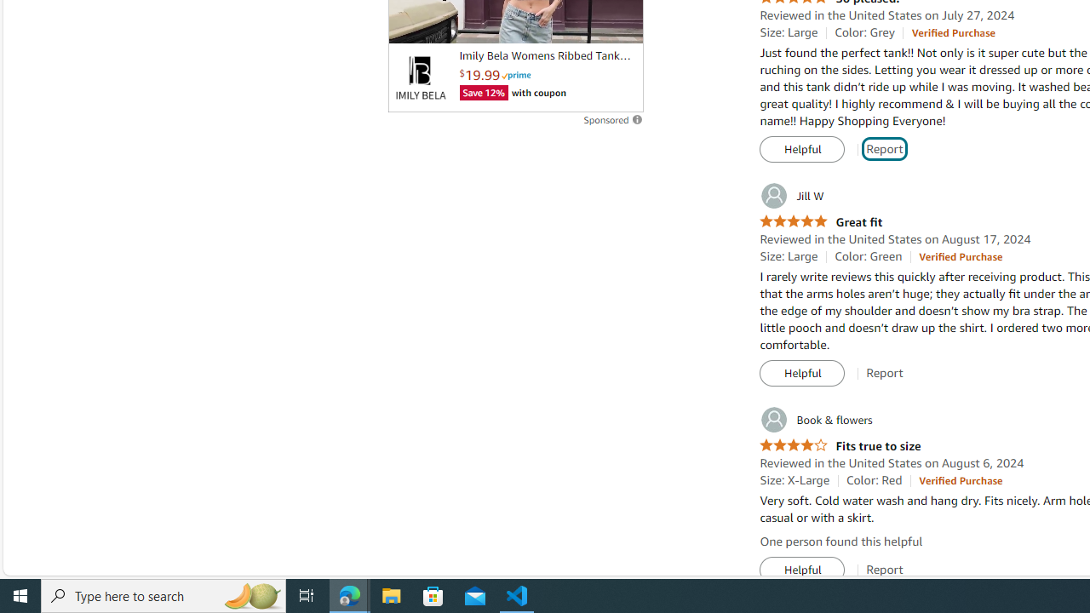  What do you see at coordinates (885, 570) in the screenshot?
I see `Report` at bounding box center [885, 570].